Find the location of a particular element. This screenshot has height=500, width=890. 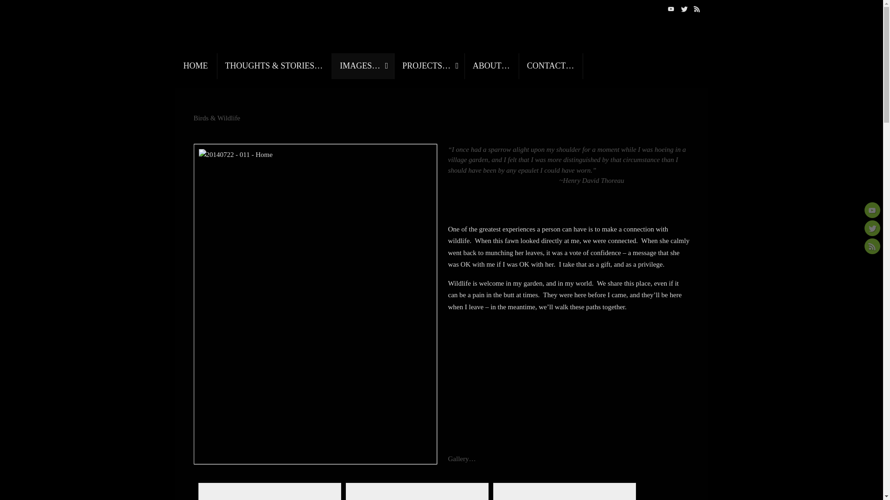

Twitter is located at coordinates (872, 228).